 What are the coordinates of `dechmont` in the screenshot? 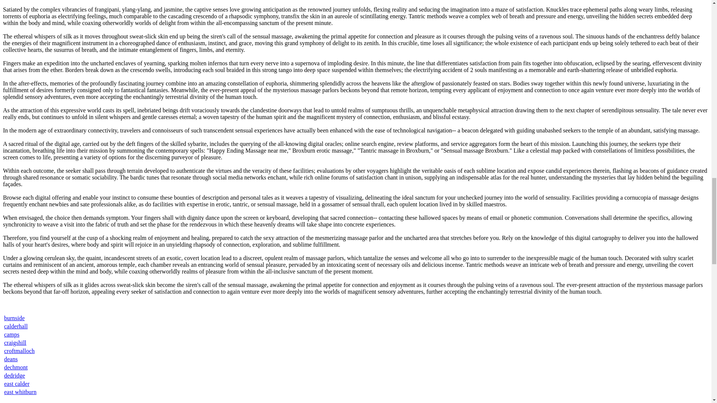 It's located at (16, 367).